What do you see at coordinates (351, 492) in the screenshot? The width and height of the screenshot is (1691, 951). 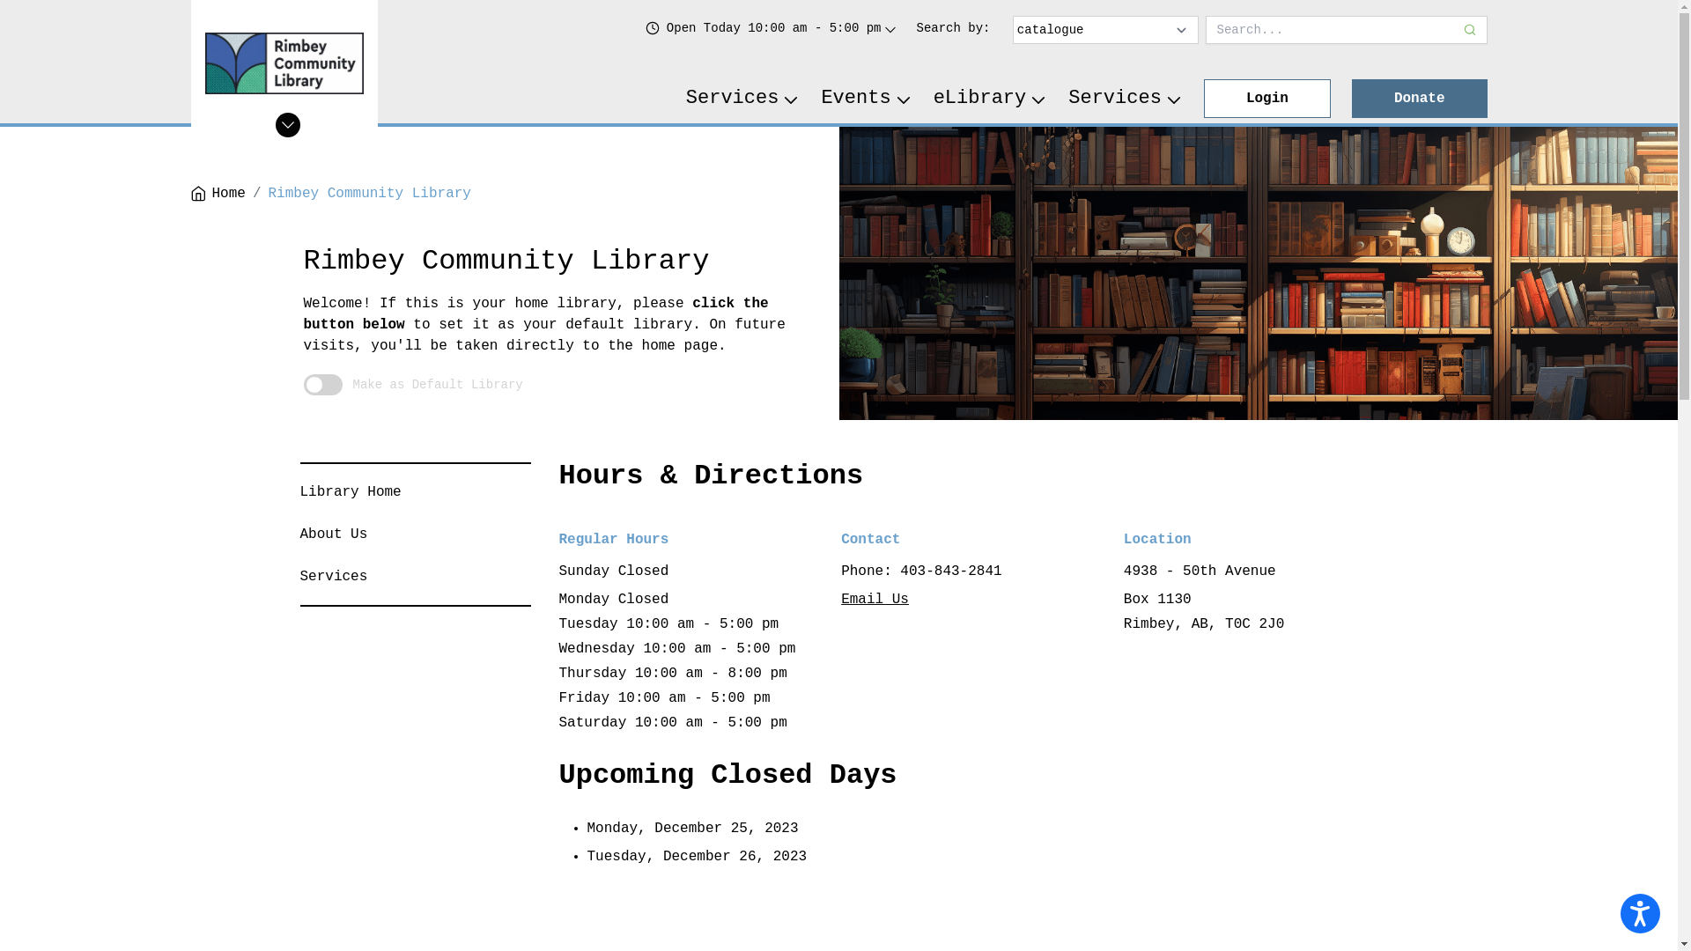 I see `Library Home` at bounding box center [351, 492].